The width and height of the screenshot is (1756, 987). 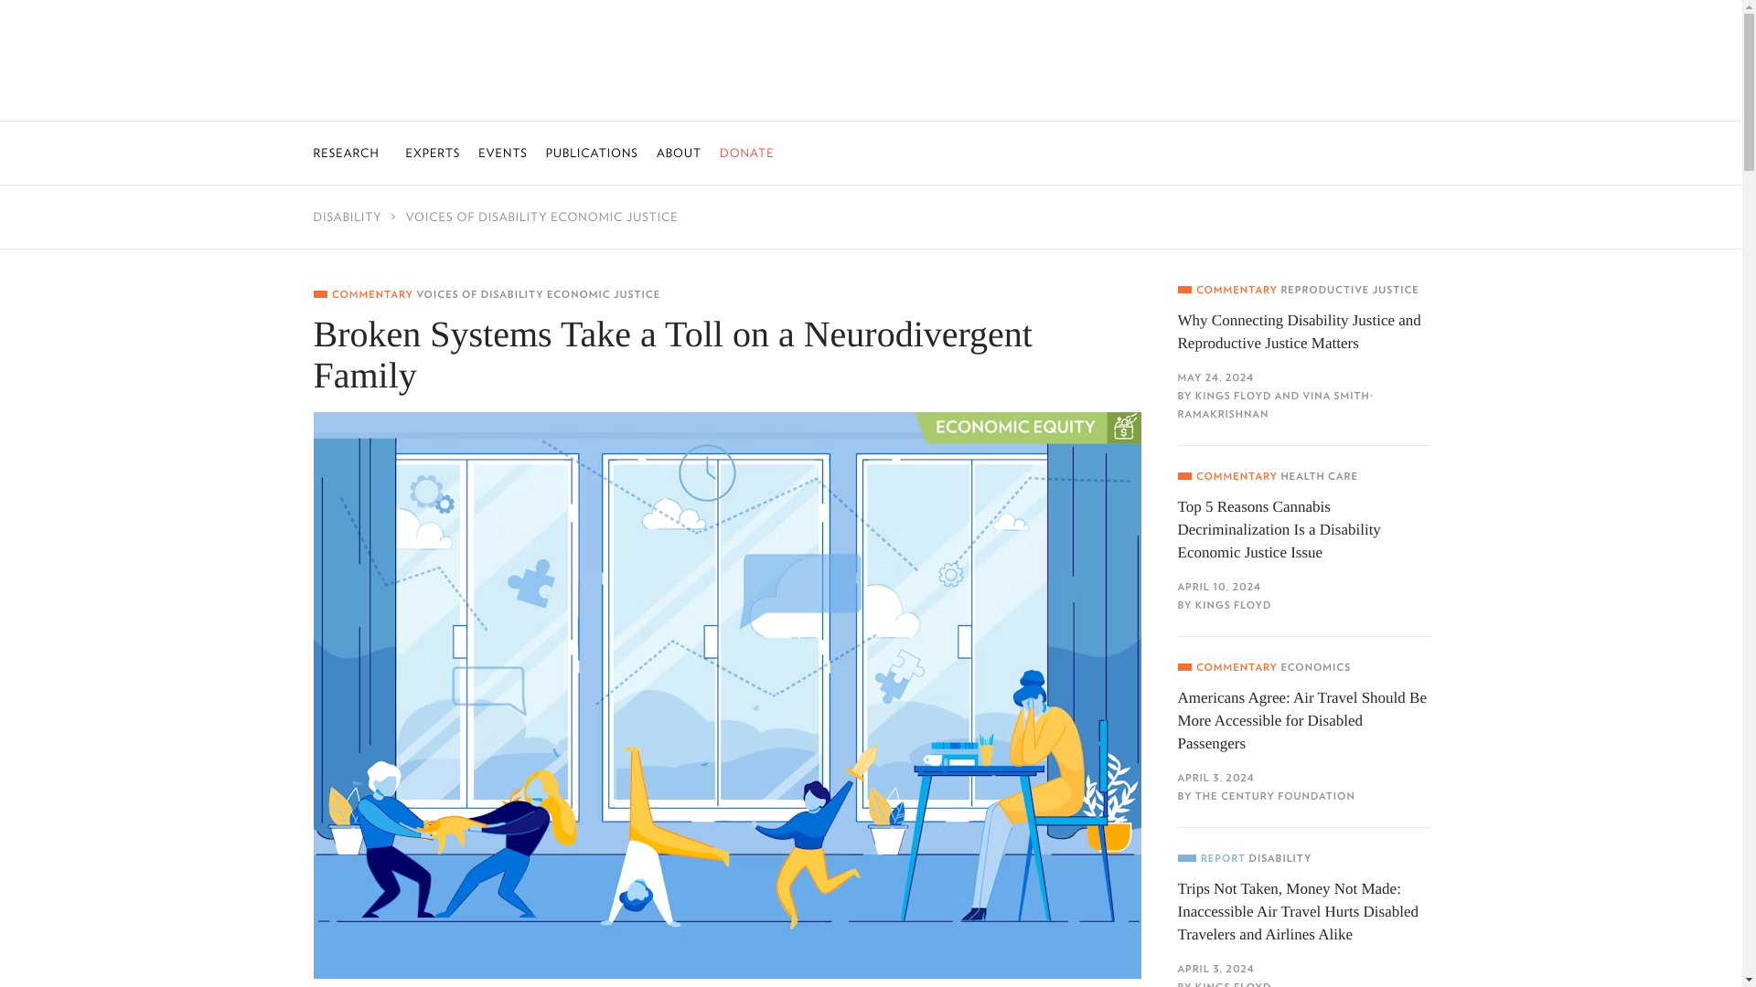 What do you see at coordinates (359, 218) in the screenshot?
I see `DISABILITY` at bounding box center [359, 218].